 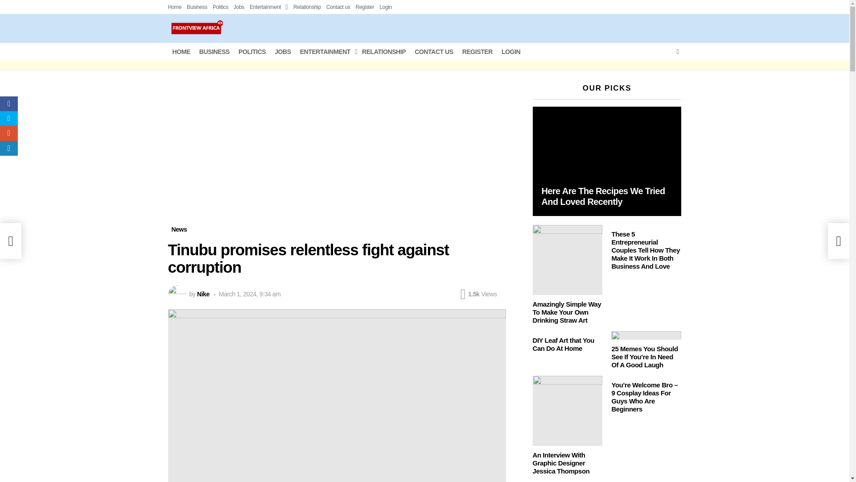 What do you see at coordinates (307, 7) in the screenshot?
I see `Relationship` at bounding box center [307, 7].